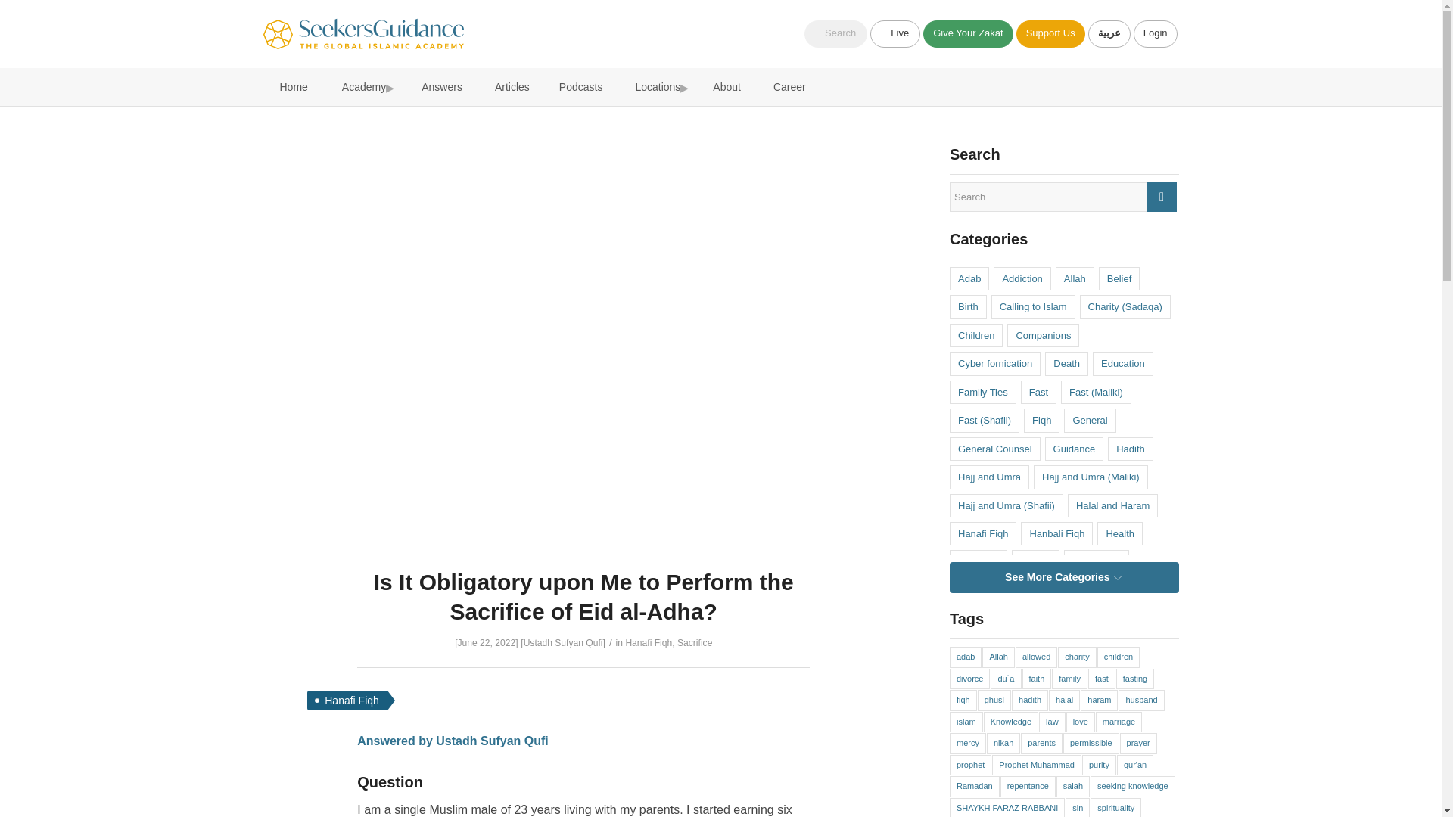 This screenshot has height=817, width=1453. What do you see at coordinates (437, 86) in the screenshot?
I see `Answers` at bounding box center [437, 86].